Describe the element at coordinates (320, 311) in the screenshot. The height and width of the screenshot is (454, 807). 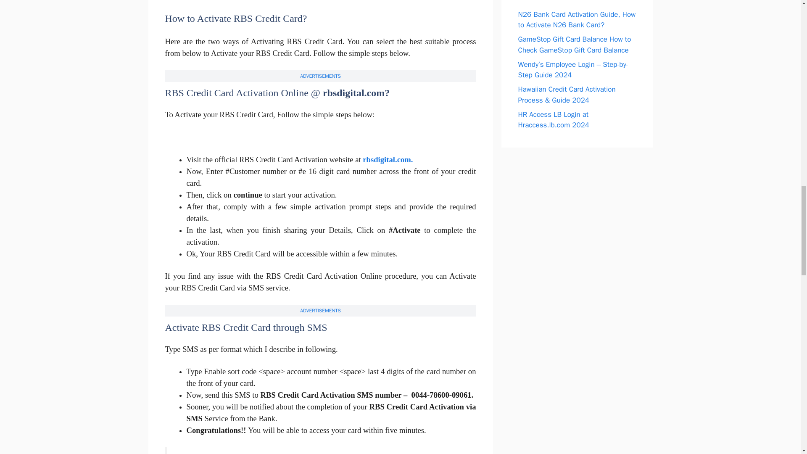
I see `ADVERTISEMENTS` at that location.